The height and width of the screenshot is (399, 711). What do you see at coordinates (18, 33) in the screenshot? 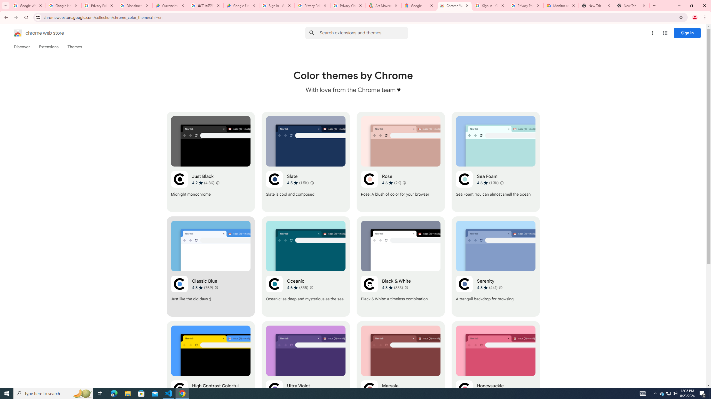
I see `Chrome Web Store logo` at bounding box center [18, 33].